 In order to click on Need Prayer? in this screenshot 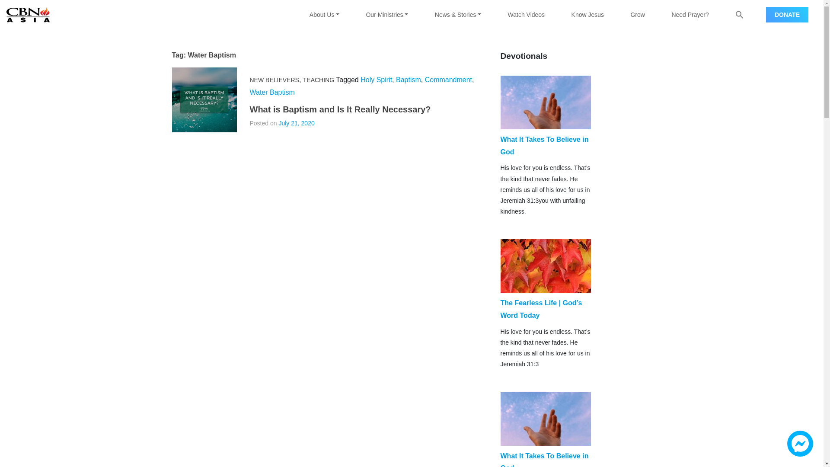, I will do `click(690, 15)`.